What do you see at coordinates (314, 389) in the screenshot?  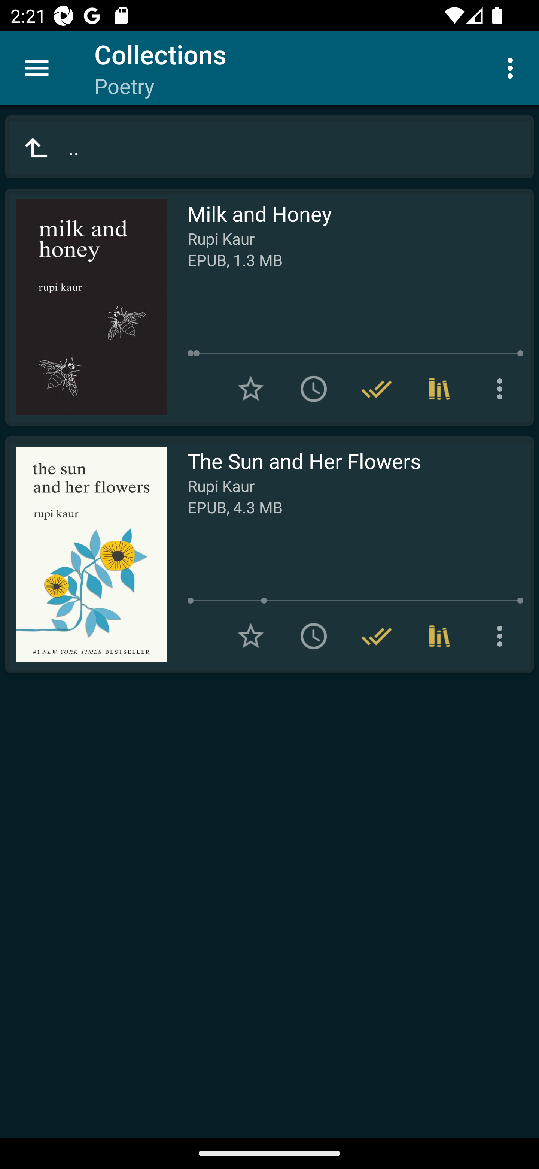 I see `Add to To read` at bounding box center [314, 389].